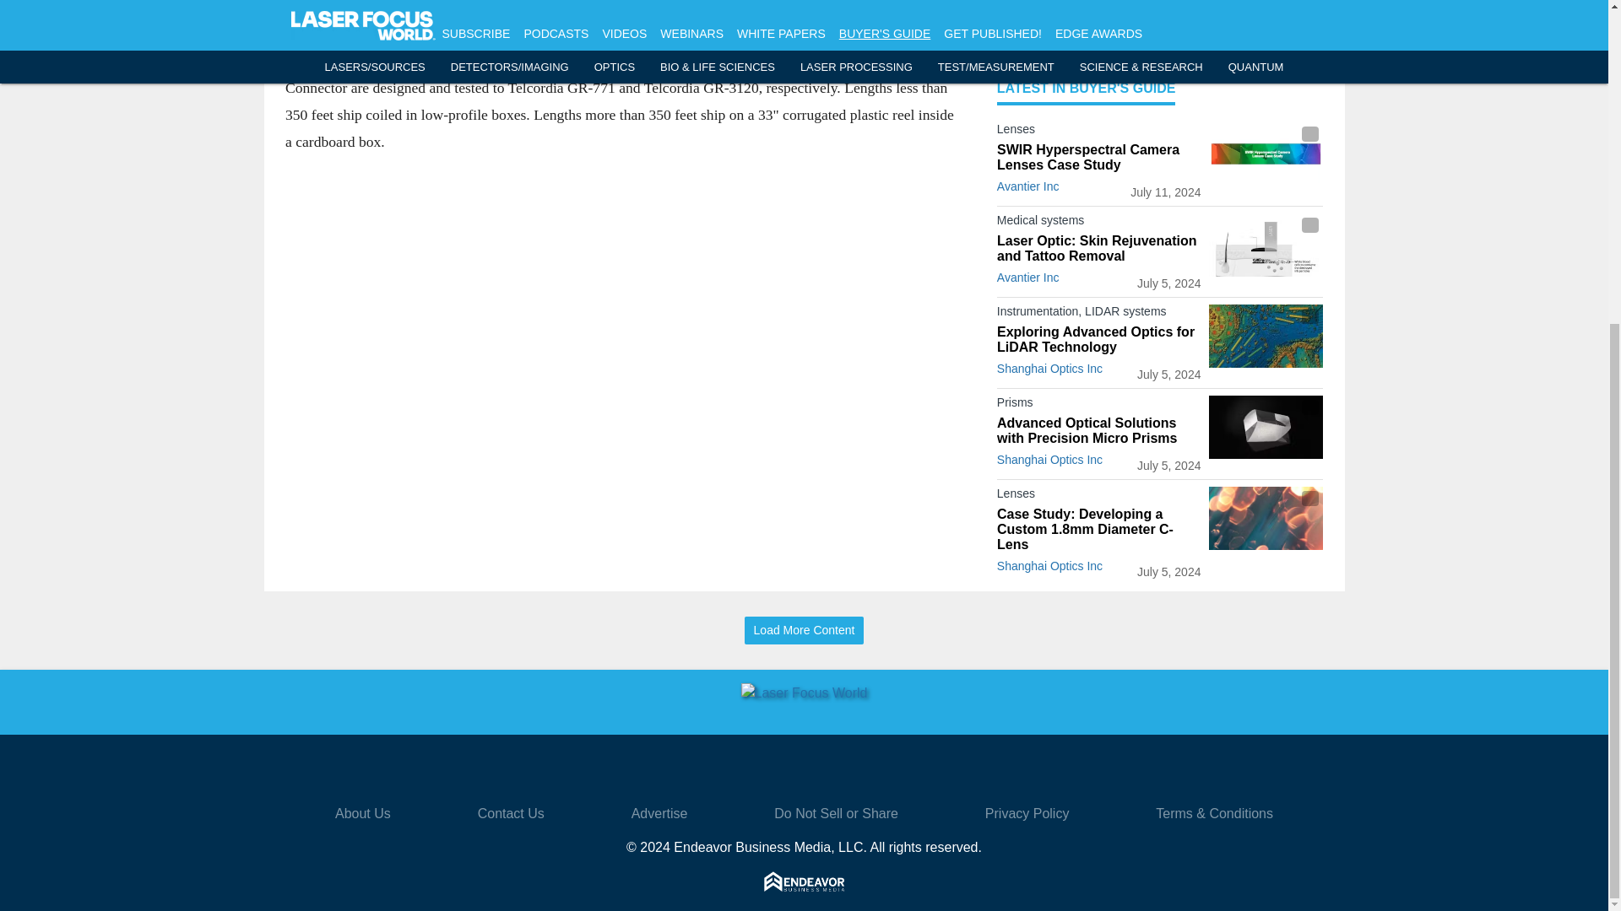  What do you see at coordinates (1266, 427) in the screenshot?
I see `Micro Prism ` at bounding box center [1266, 427].